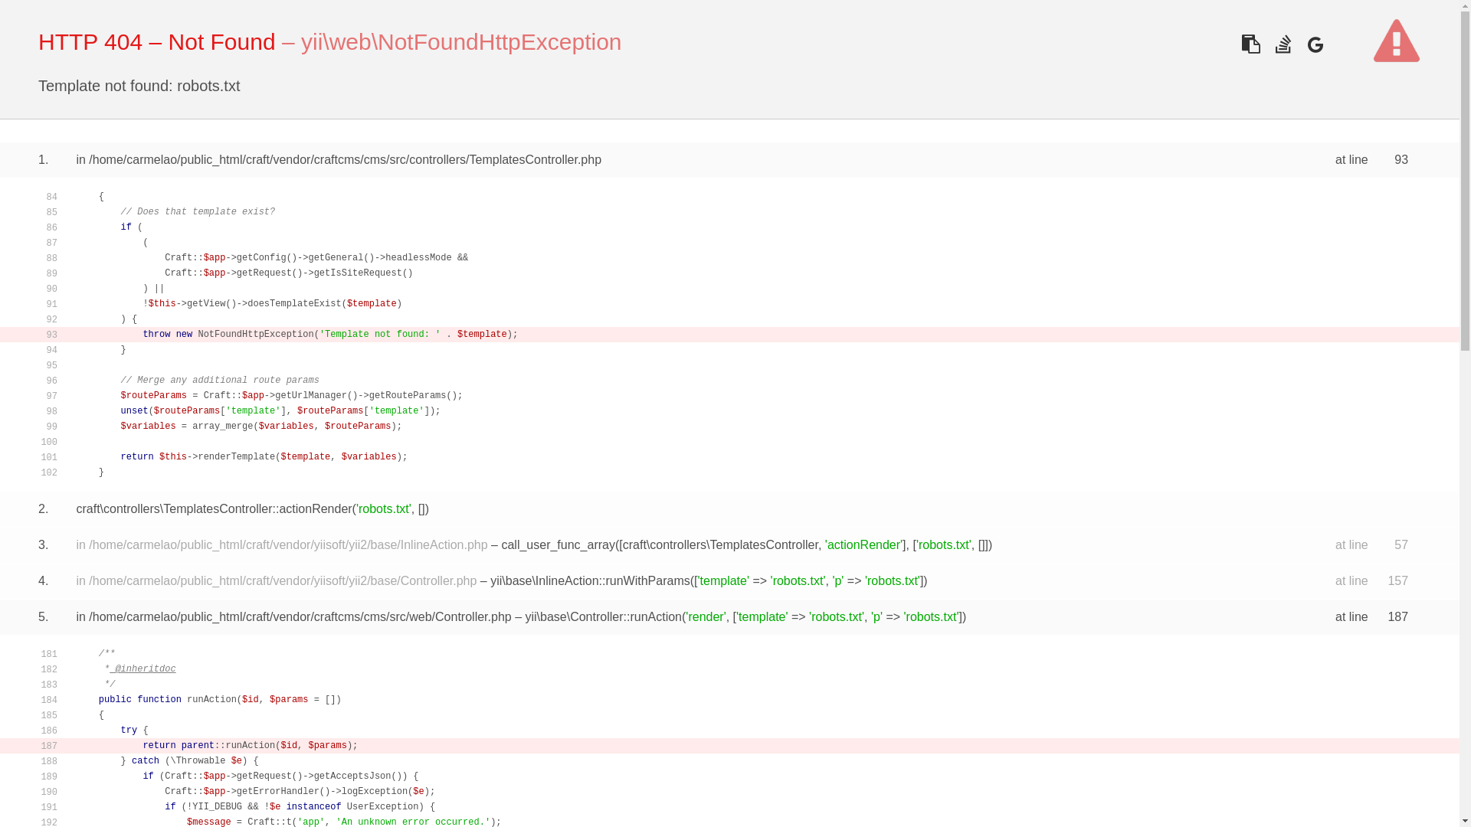 The height and width of the screenshot is (827, 1471). I want to click on yii\base\InlineAction::runWithParams, so click(590, 580).